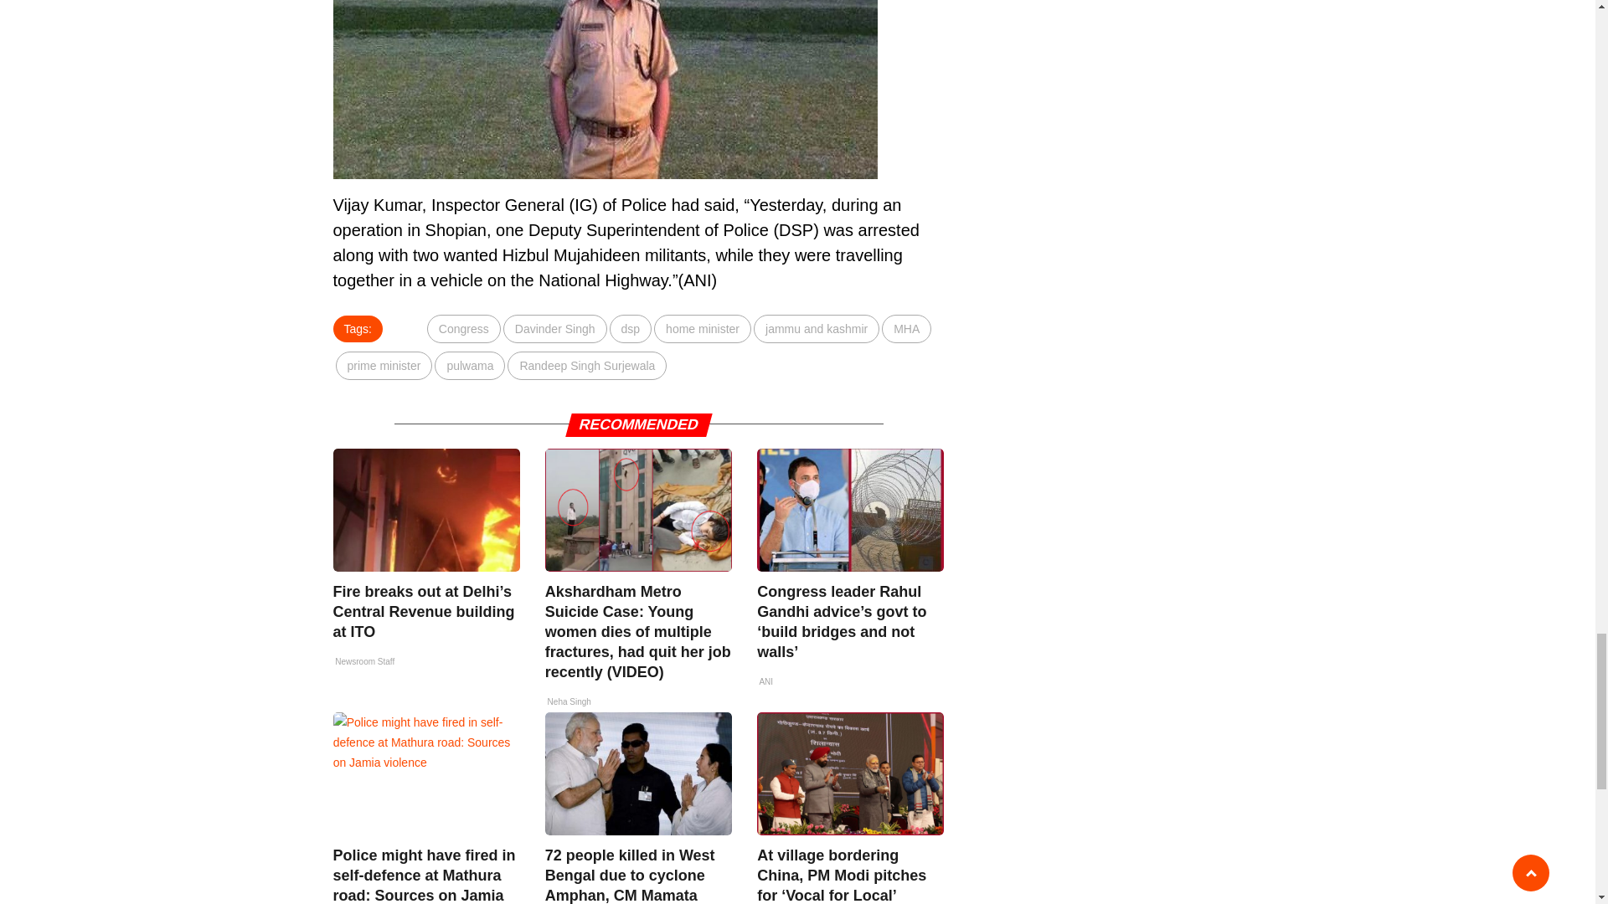 The width and height of the screenshot is (1608, 904). What do you see at coordinates (554, 328) in the screenshot?
I see `Davinder Singh` at bounding box center [554, 328].